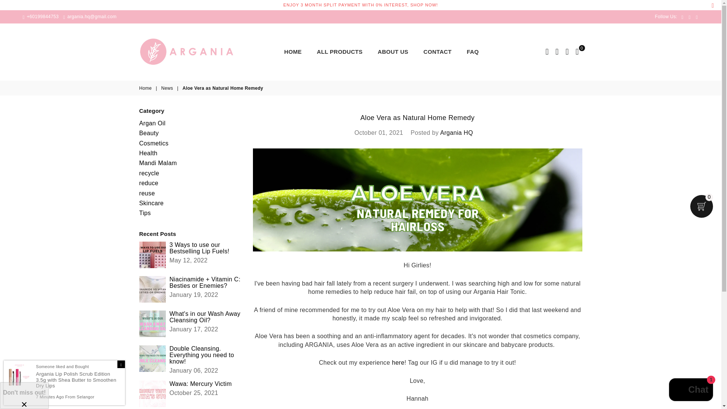 The height and width of the screenshot is (409, 727). I want to click on RSS, so click(697, 17).